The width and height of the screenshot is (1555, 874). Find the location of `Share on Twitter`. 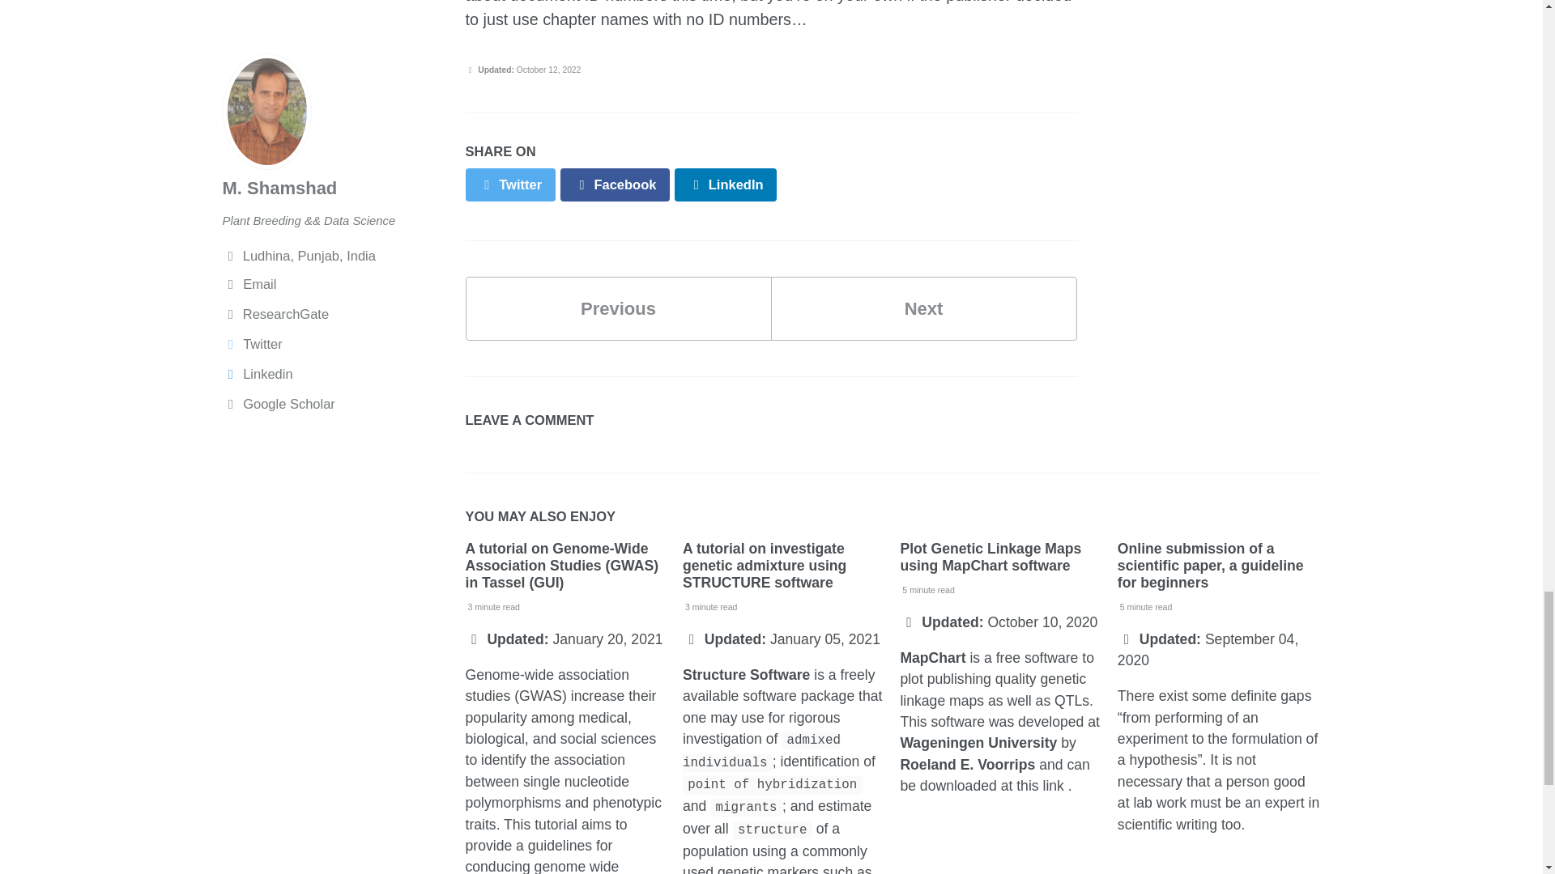

Share on Twitter is located at coordinates (510, 185).